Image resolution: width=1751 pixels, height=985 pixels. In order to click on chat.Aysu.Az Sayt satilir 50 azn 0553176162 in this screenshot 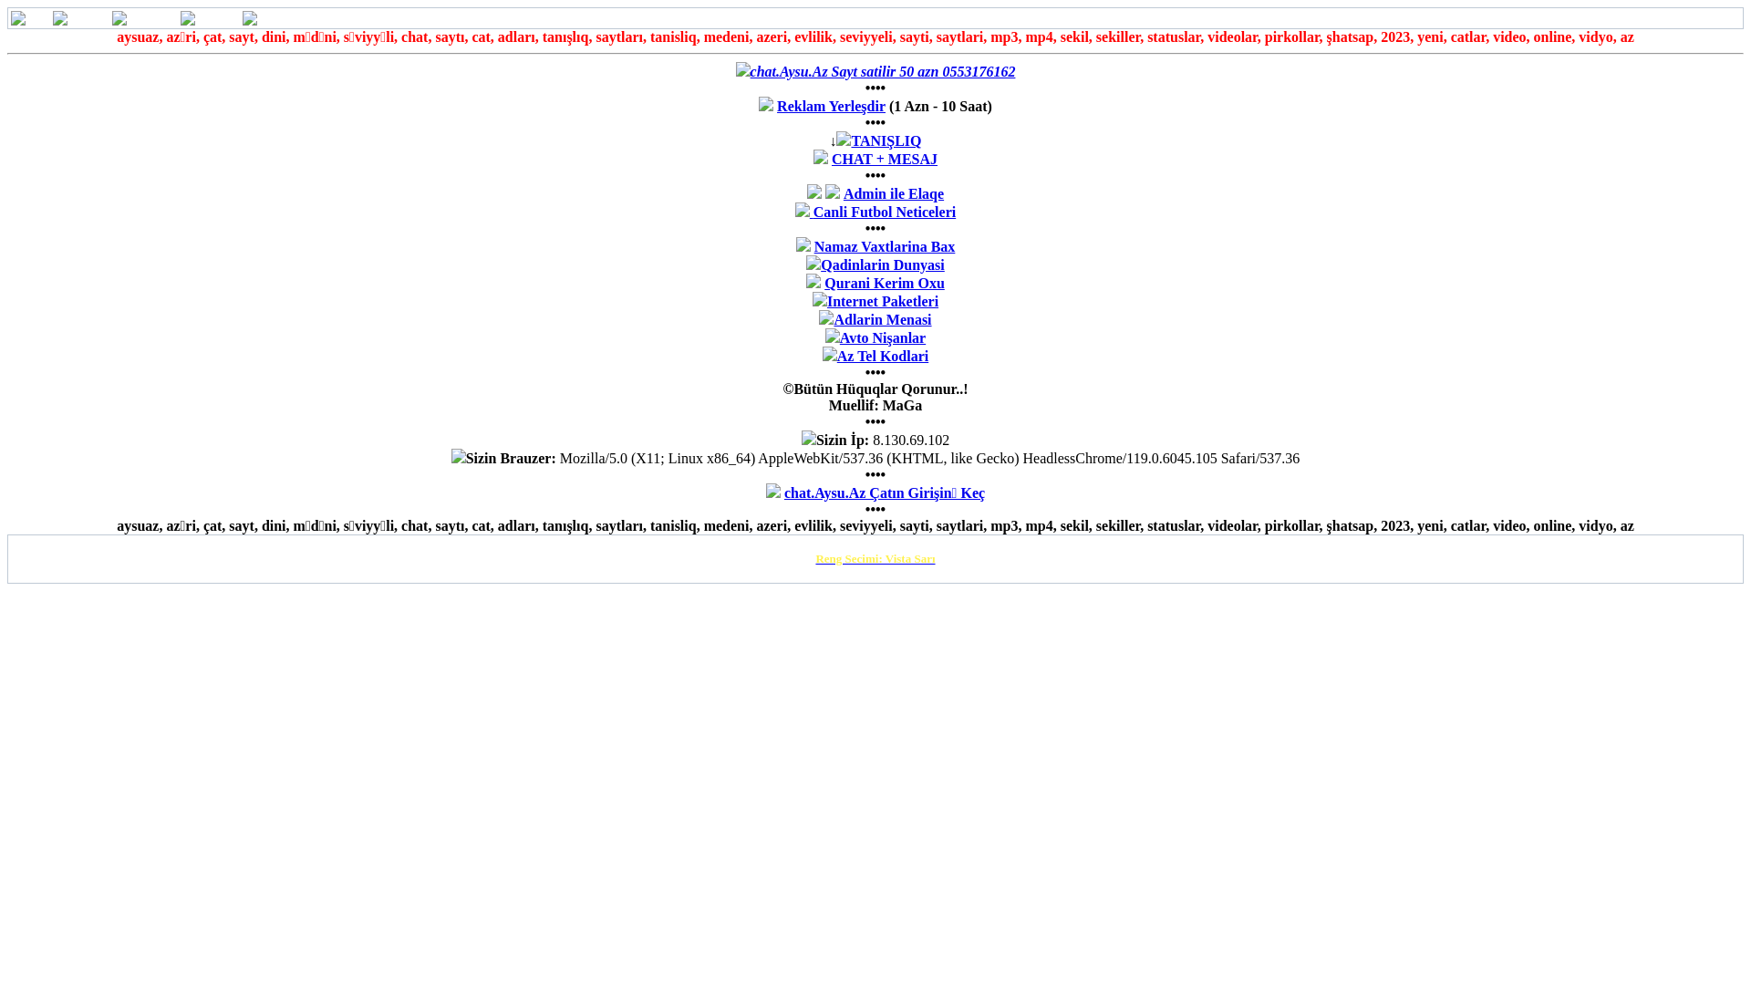, I will do `click(883, 71)`.